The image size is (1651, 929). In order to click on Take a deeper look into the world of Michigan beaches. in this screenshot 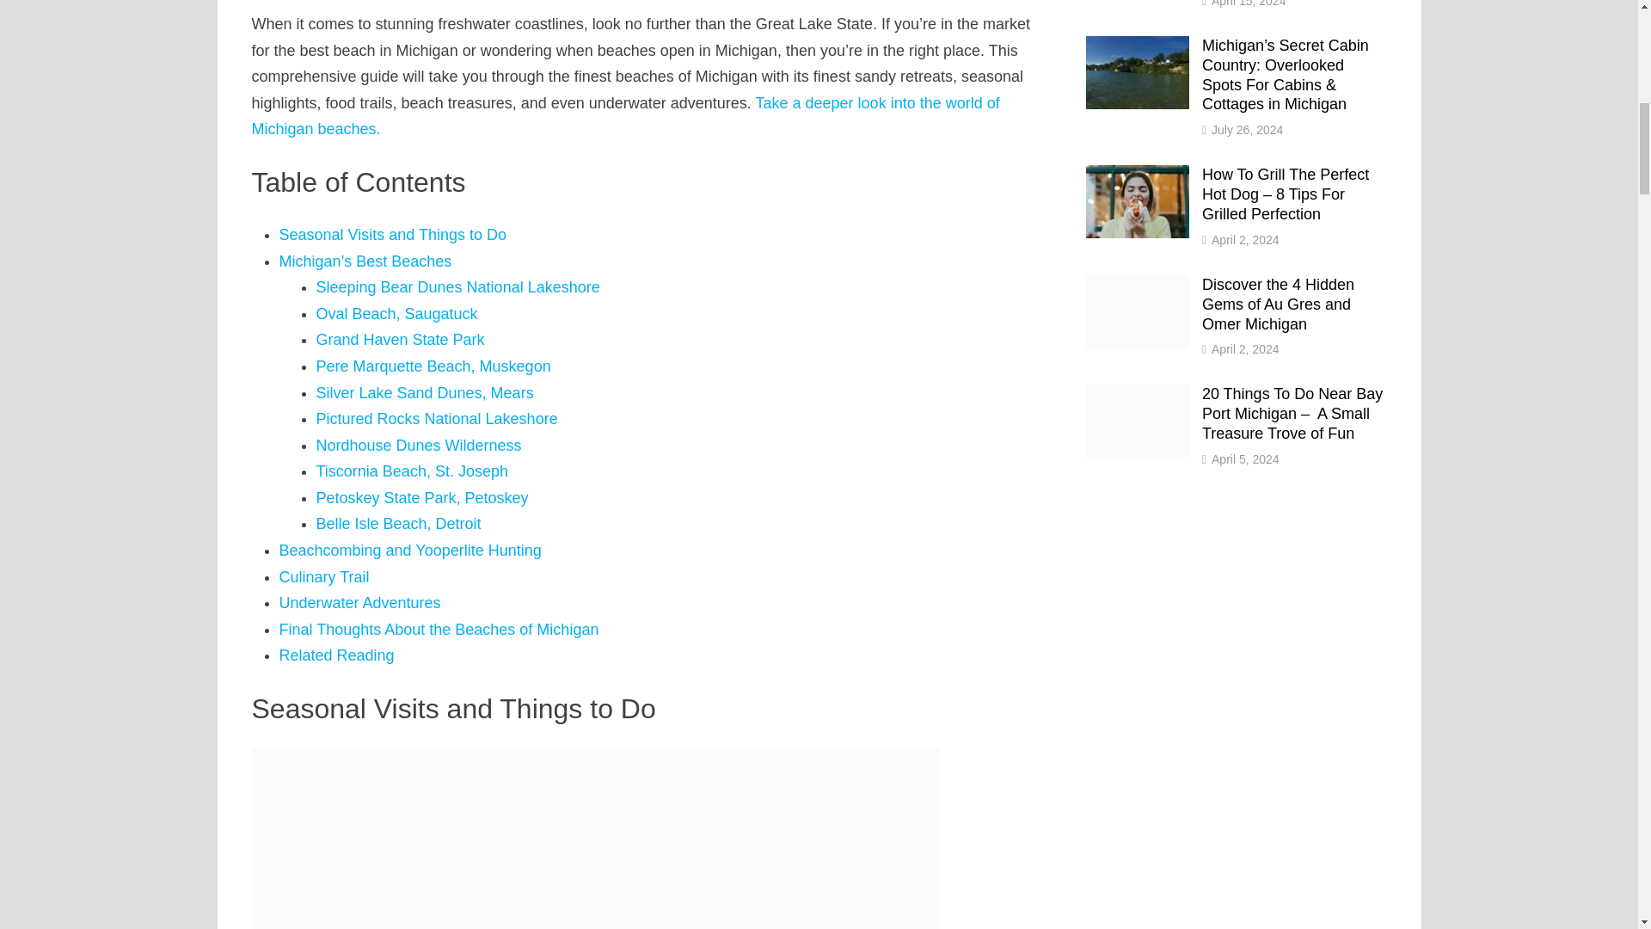, I will do `click(624, 116)`.